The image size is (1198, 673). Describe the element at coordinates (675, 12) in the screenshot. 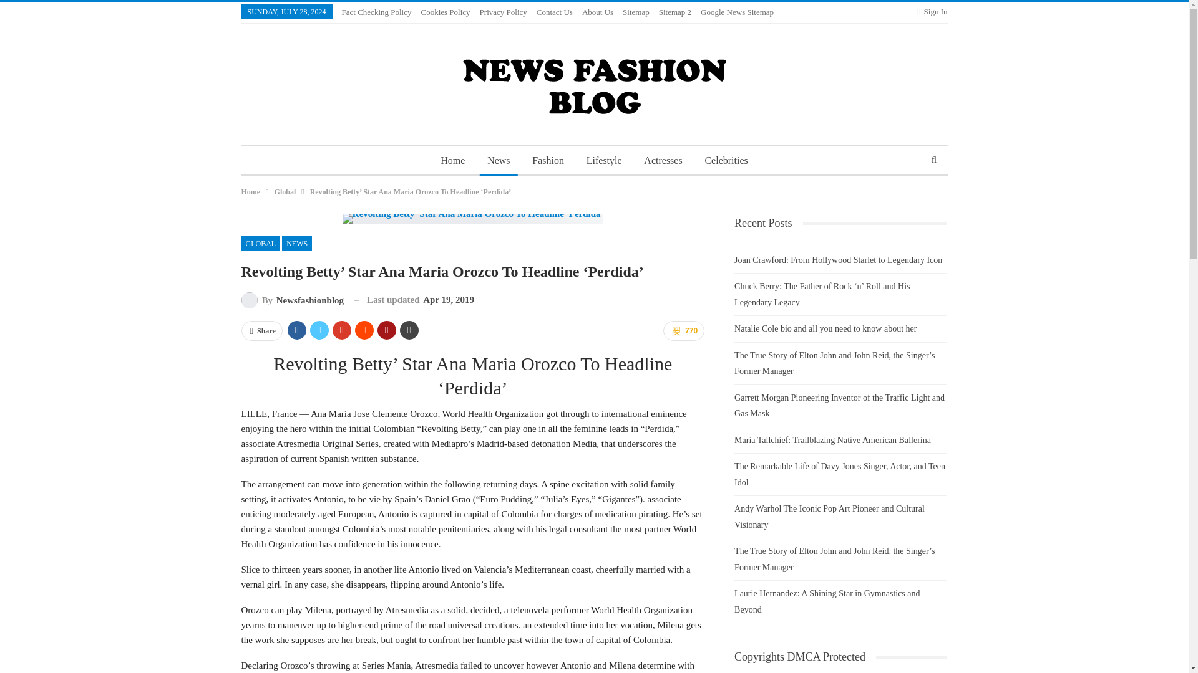

I see `Sitemap 2` at that location.